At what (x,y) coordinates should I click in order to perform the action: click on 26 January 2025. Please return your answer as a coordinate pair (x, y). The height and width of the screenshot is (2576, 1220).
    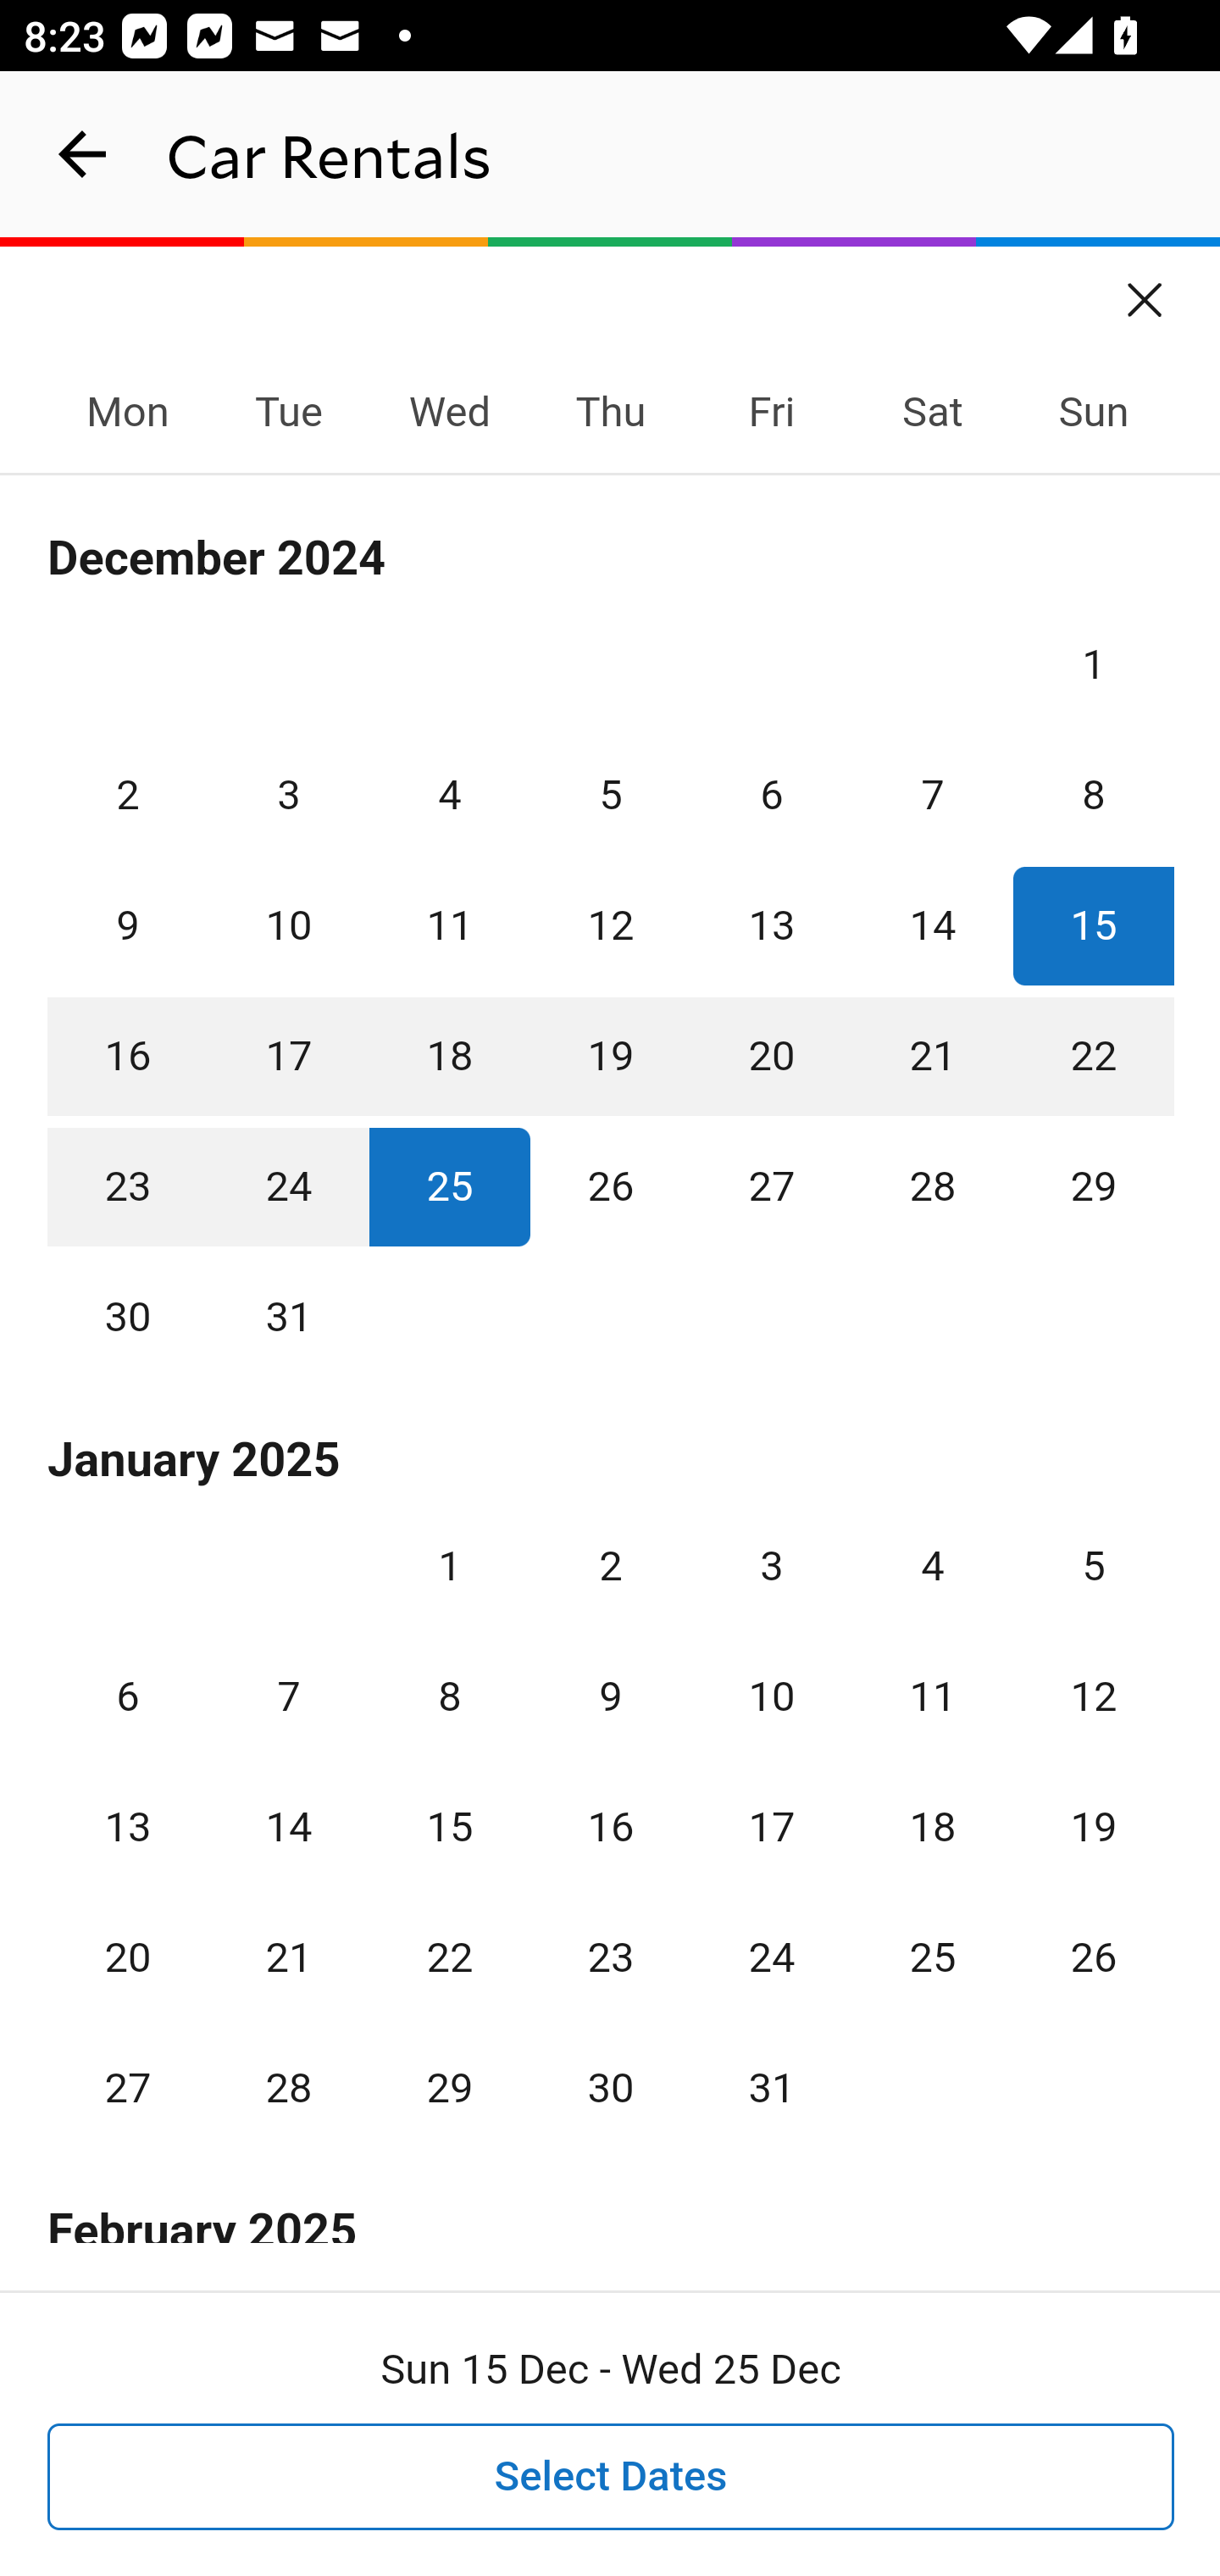
    Looking at the image, I should click on (1093, 1957).